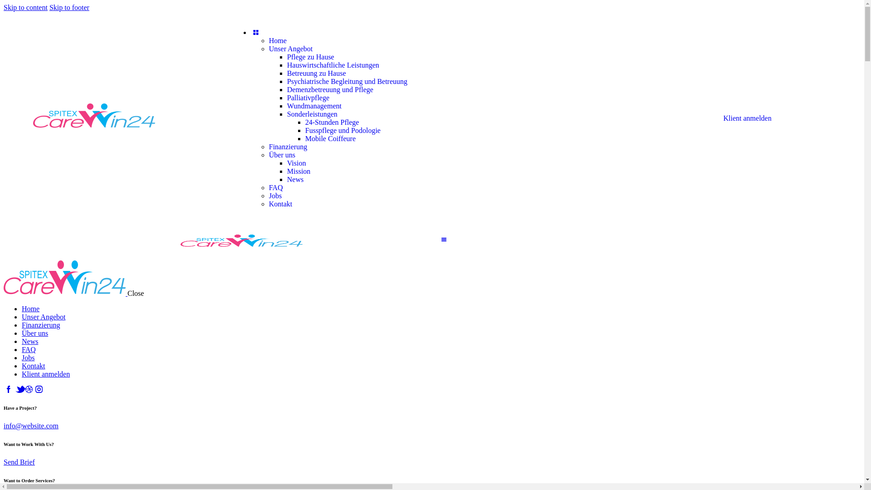  I want to click on News, so click(30, 341).